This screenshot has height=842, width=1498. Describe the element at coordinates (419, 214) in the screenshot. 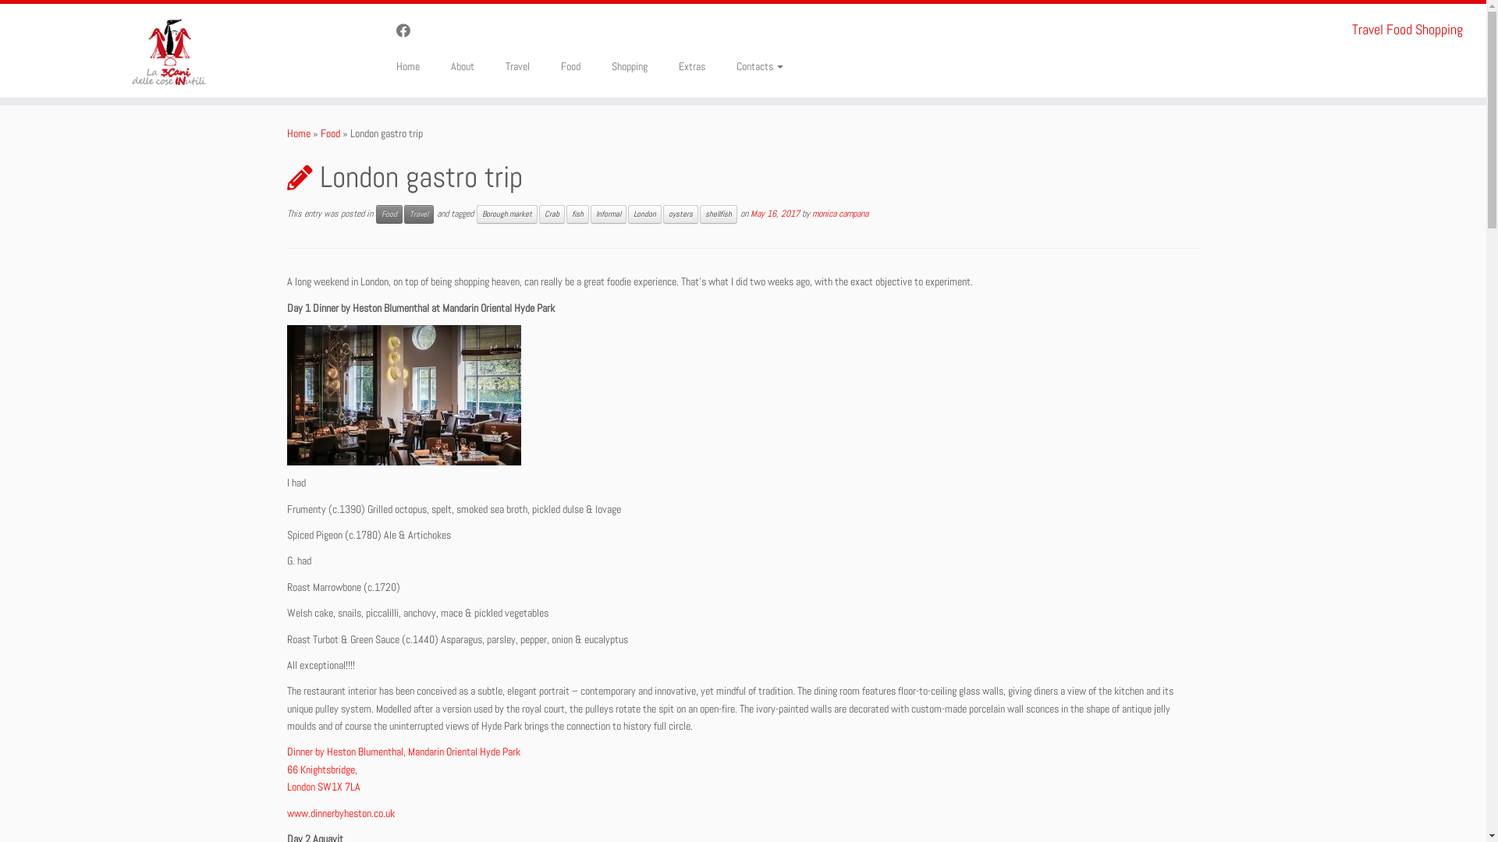

I see `Travel` at that location.